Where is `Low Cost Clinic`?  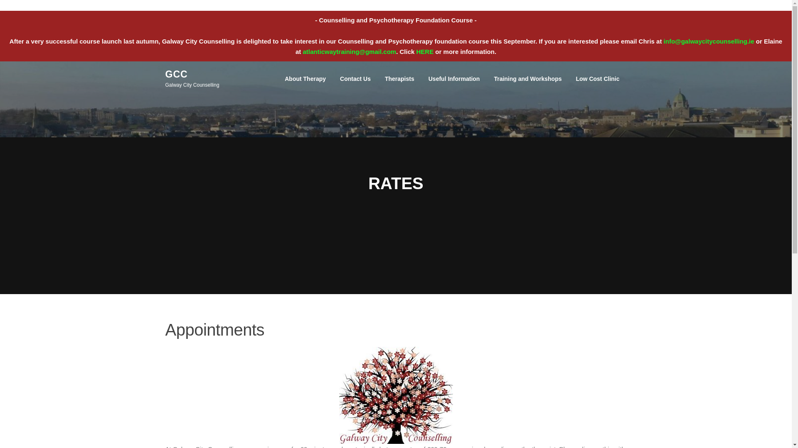 Low Cost Clinic is located at coordinates (597, 79).